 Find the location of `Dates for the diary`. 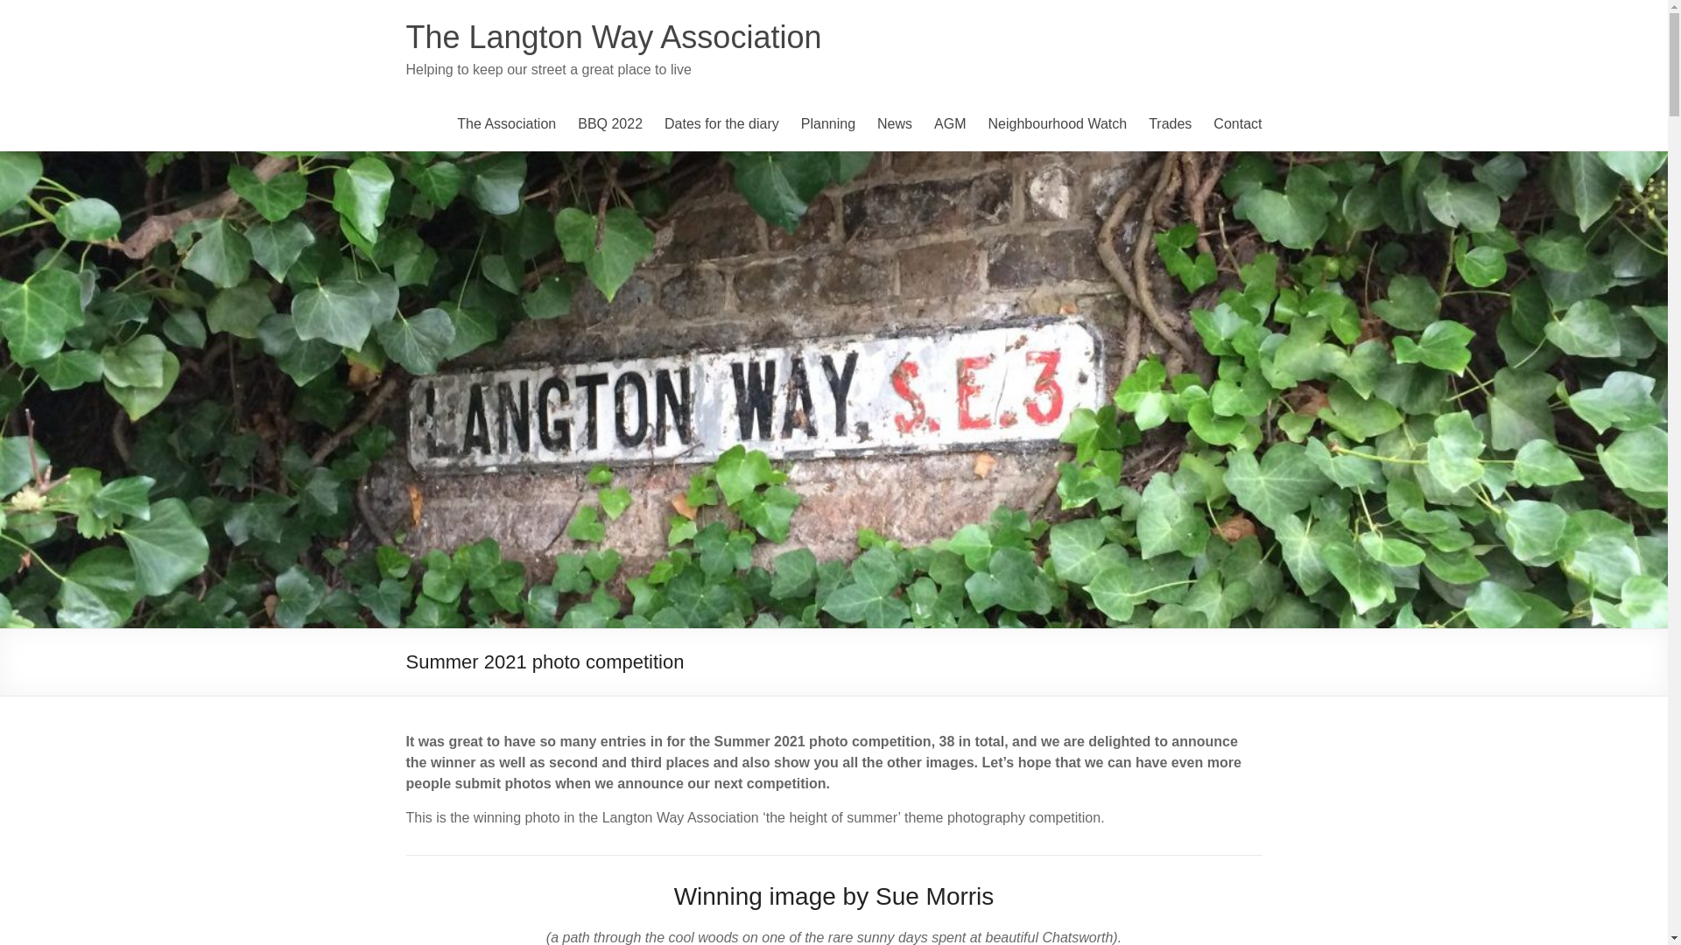

Dates for the diary is located at coordinates (721, 124).